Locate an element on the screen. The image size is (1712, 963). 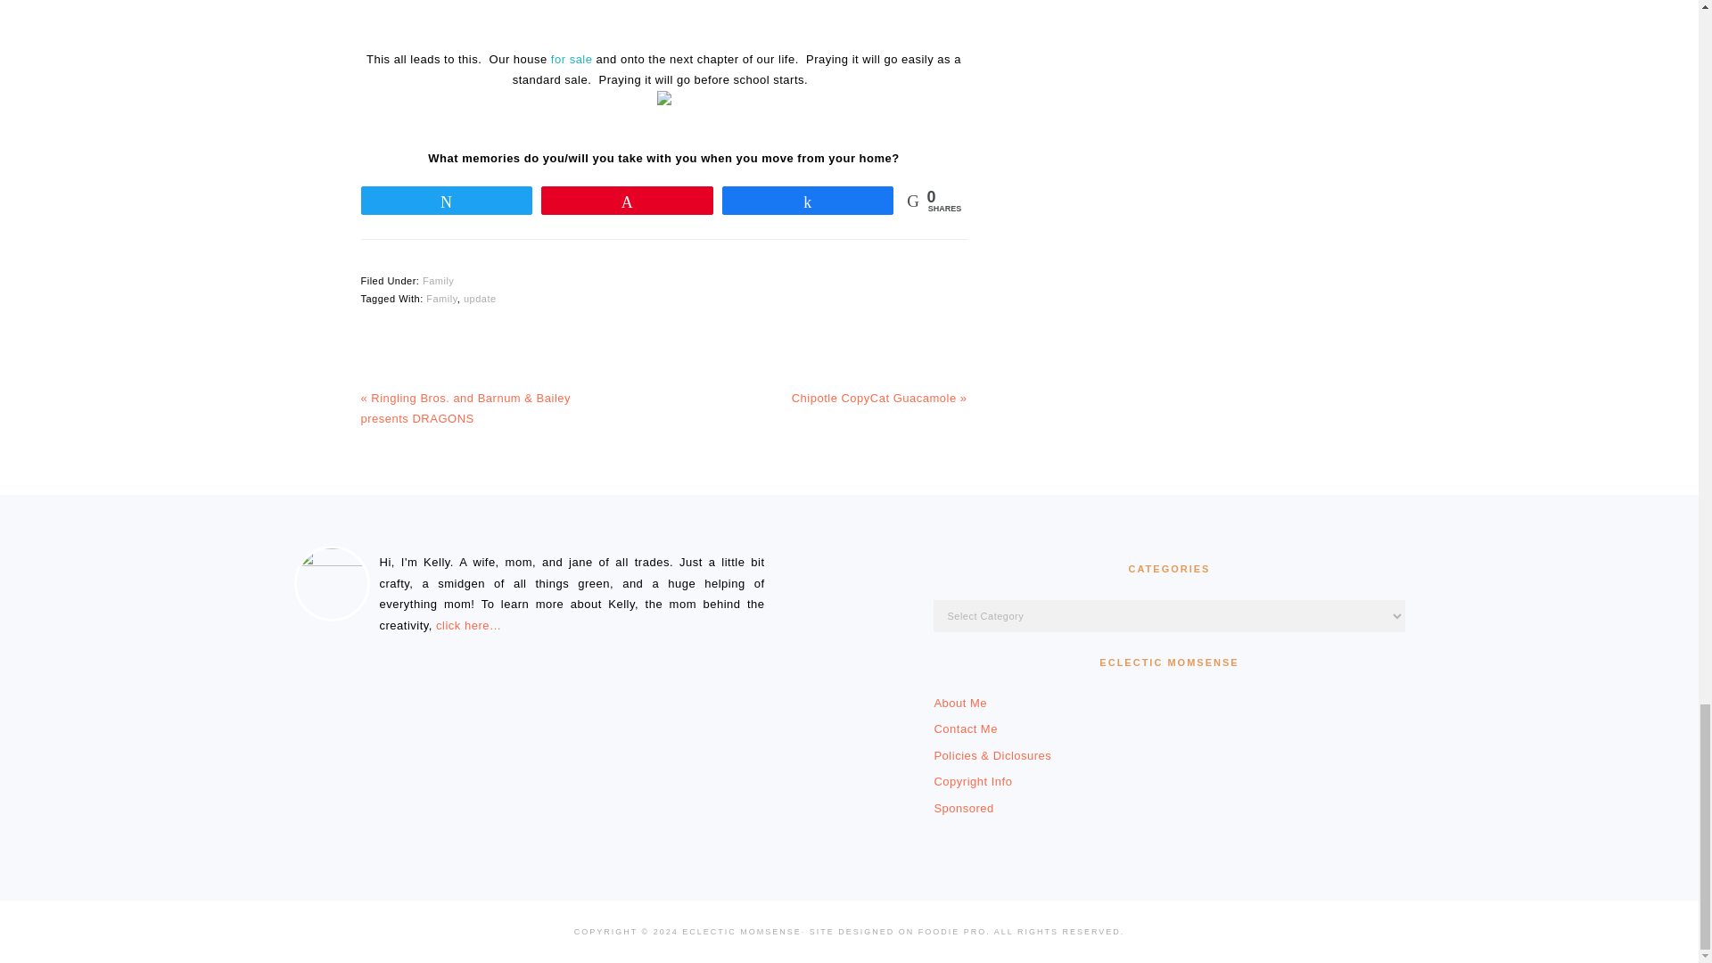
for sale is located at coordinates (572, 59).